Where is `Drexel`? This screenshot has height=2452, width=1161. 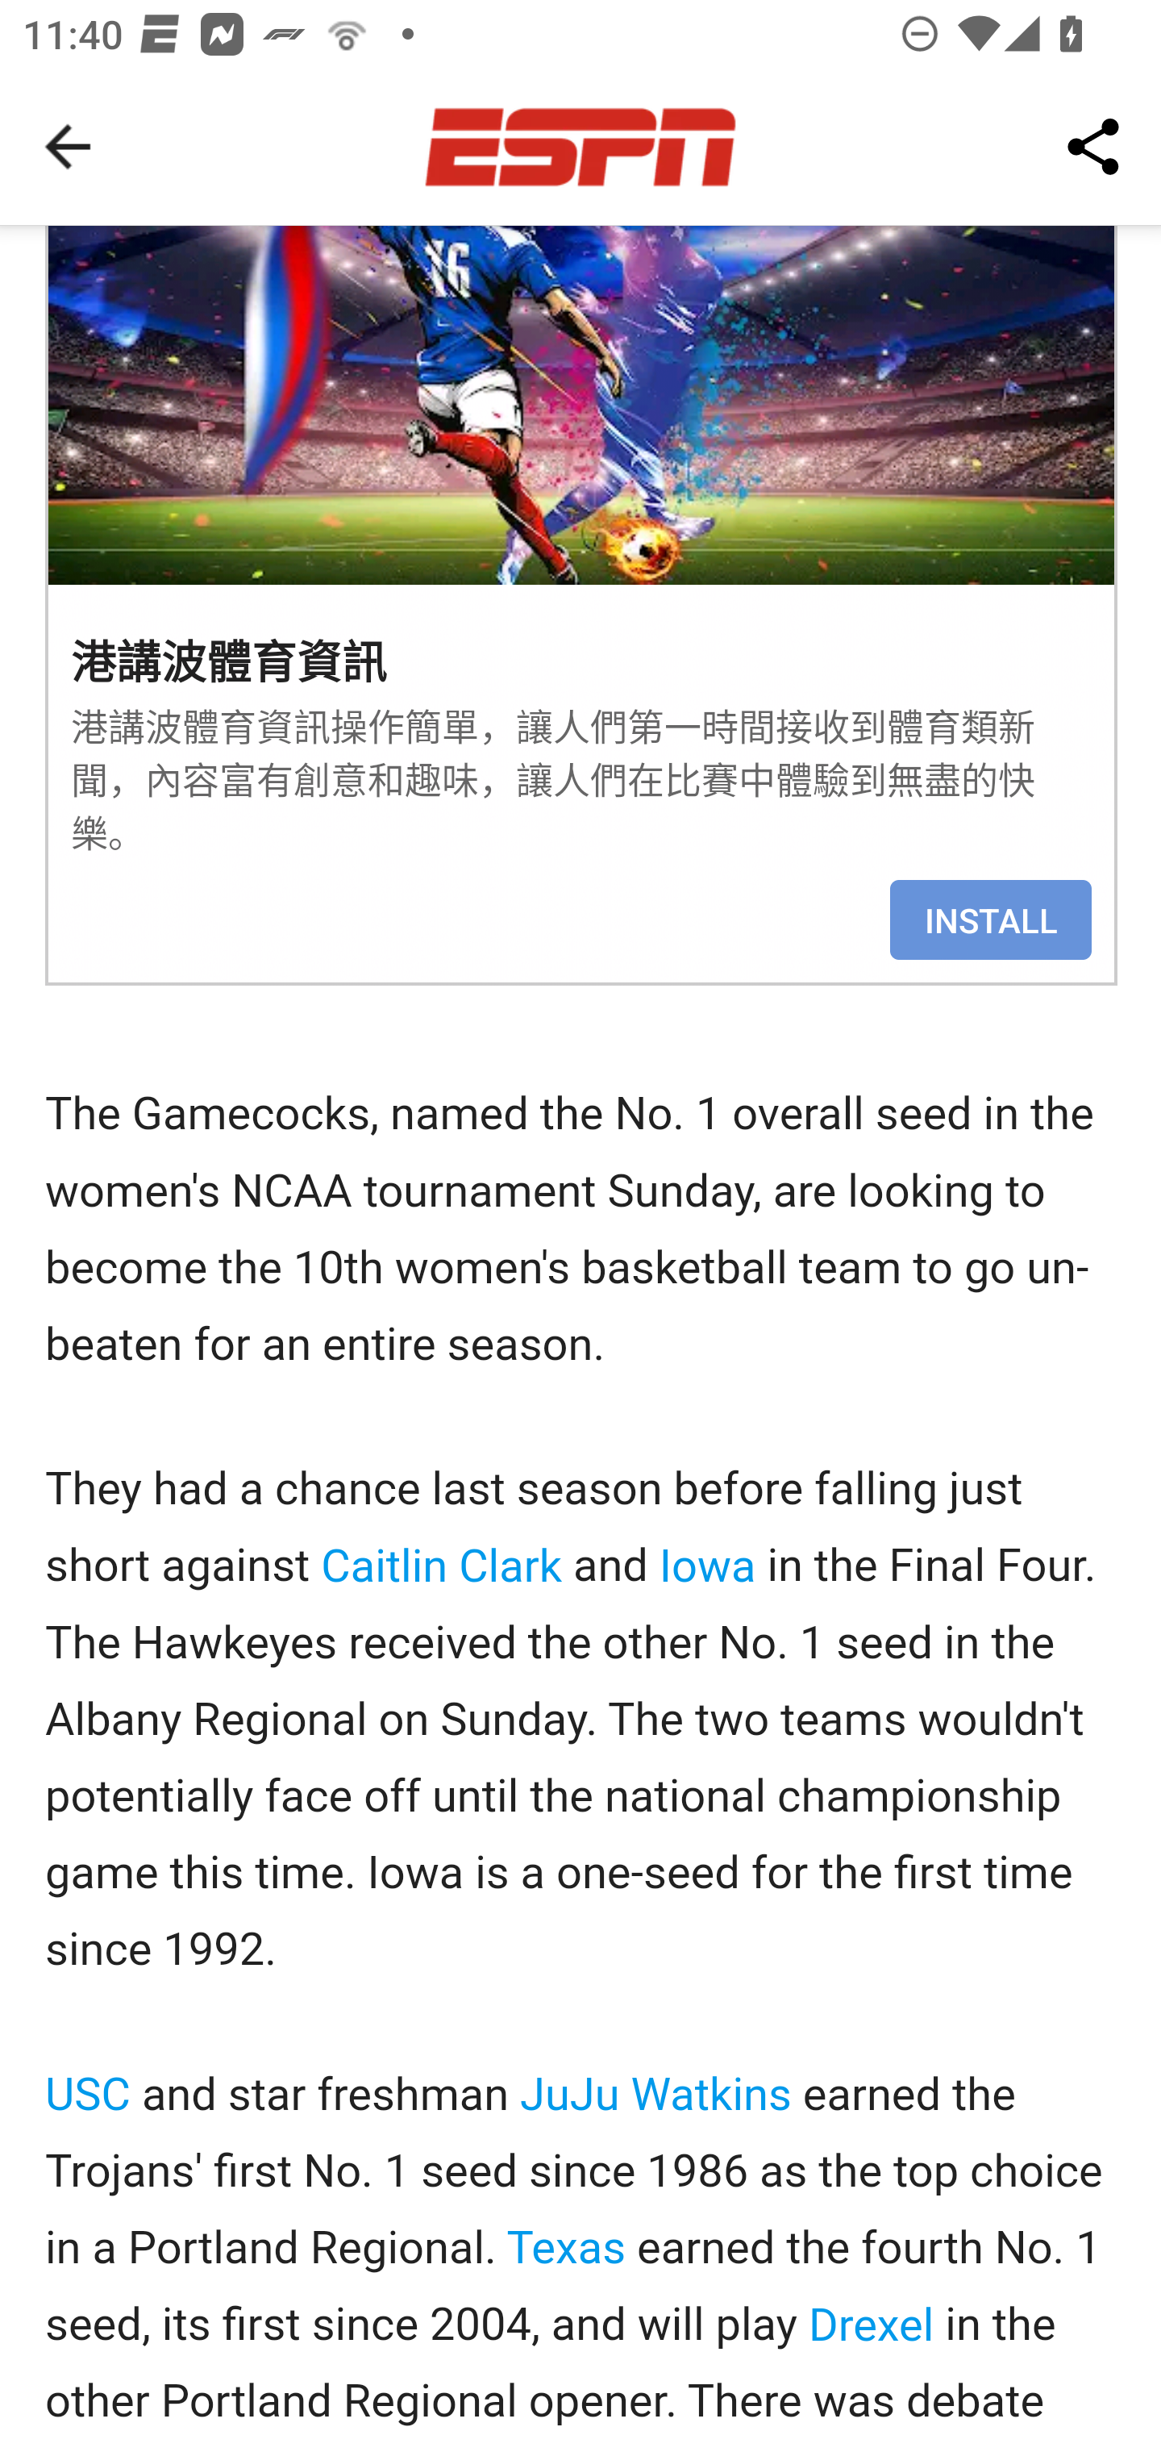 Drexel is located at coordinates (872, 2325).